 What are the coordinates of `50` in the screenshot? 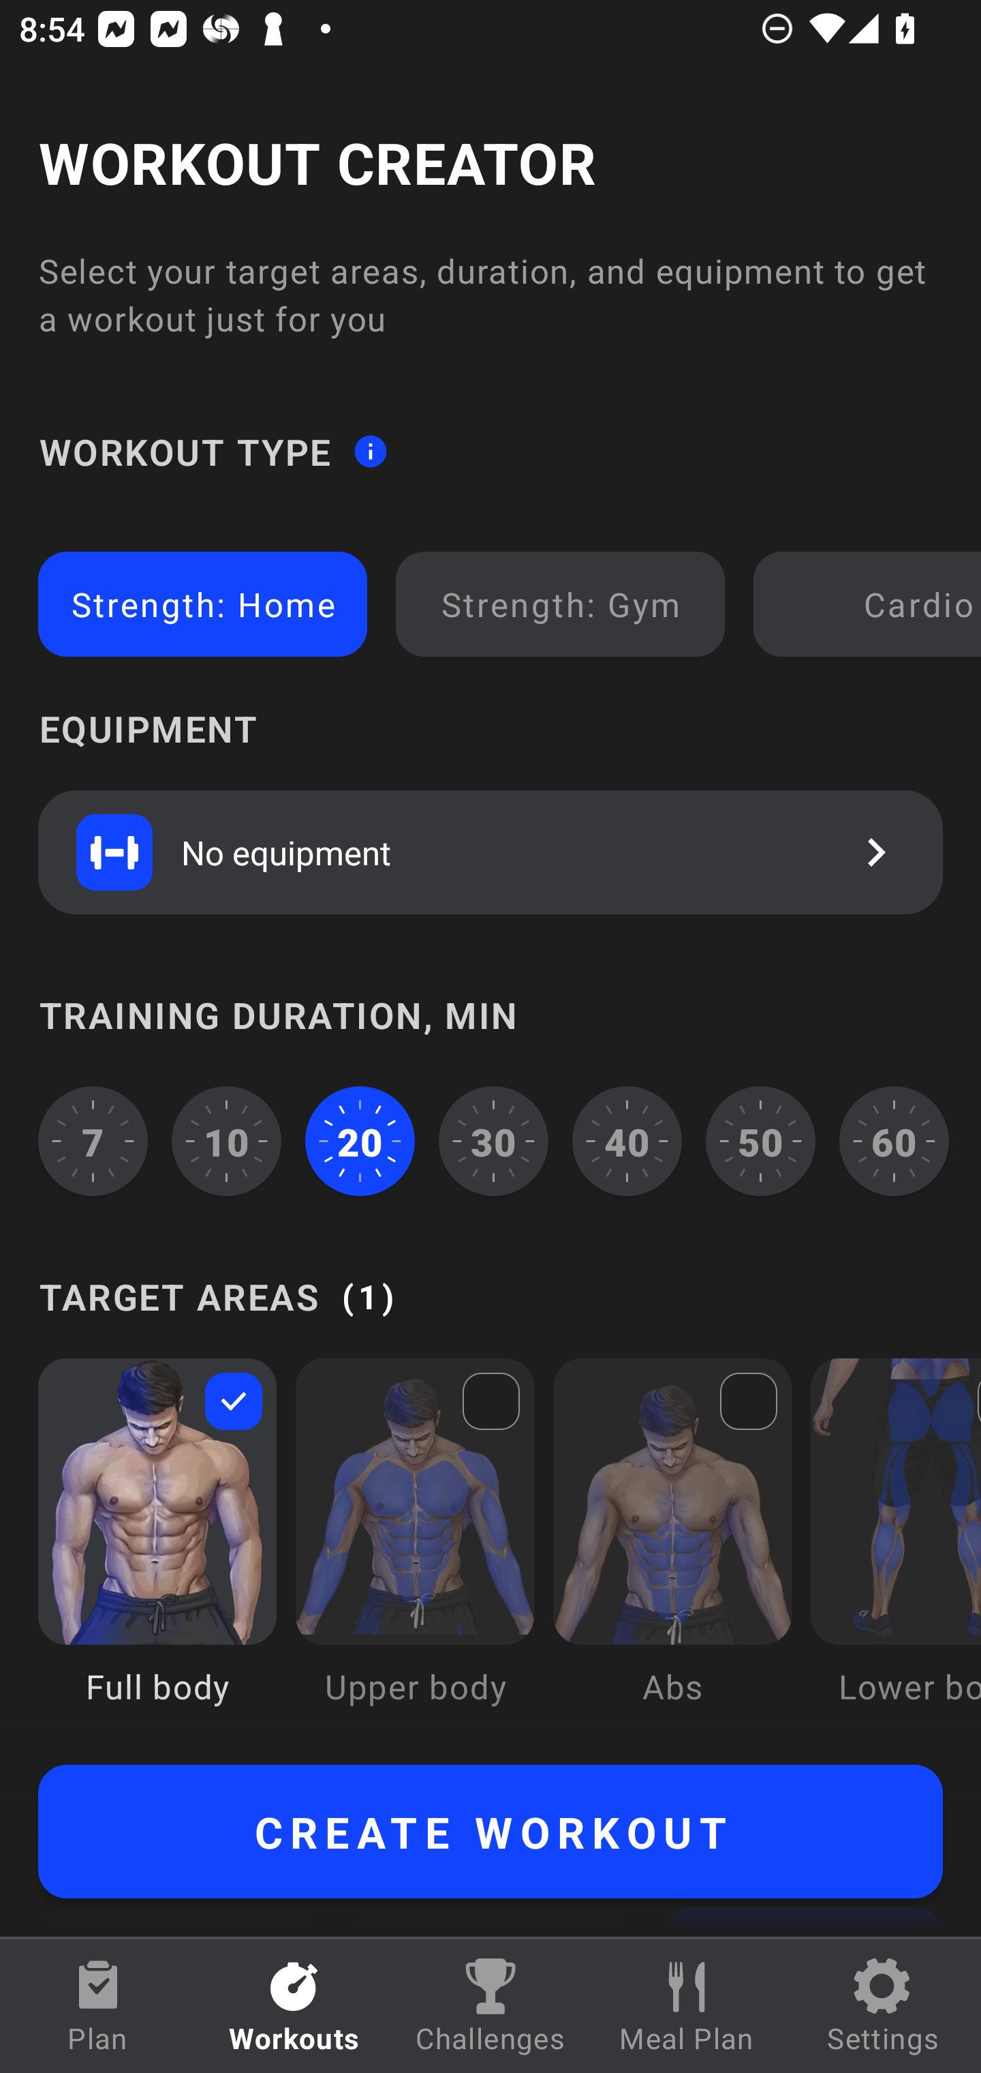 It's located at (760, 1141).